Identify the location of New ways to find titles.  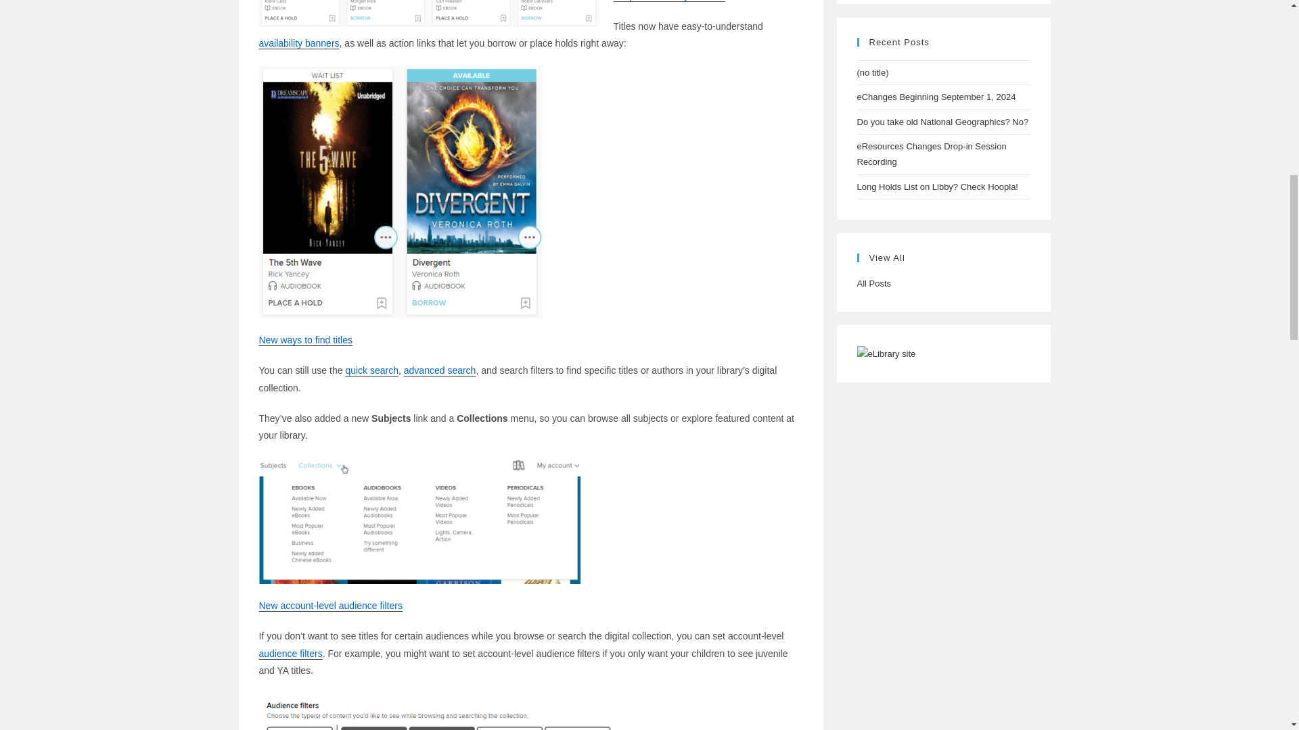
(305, 339).